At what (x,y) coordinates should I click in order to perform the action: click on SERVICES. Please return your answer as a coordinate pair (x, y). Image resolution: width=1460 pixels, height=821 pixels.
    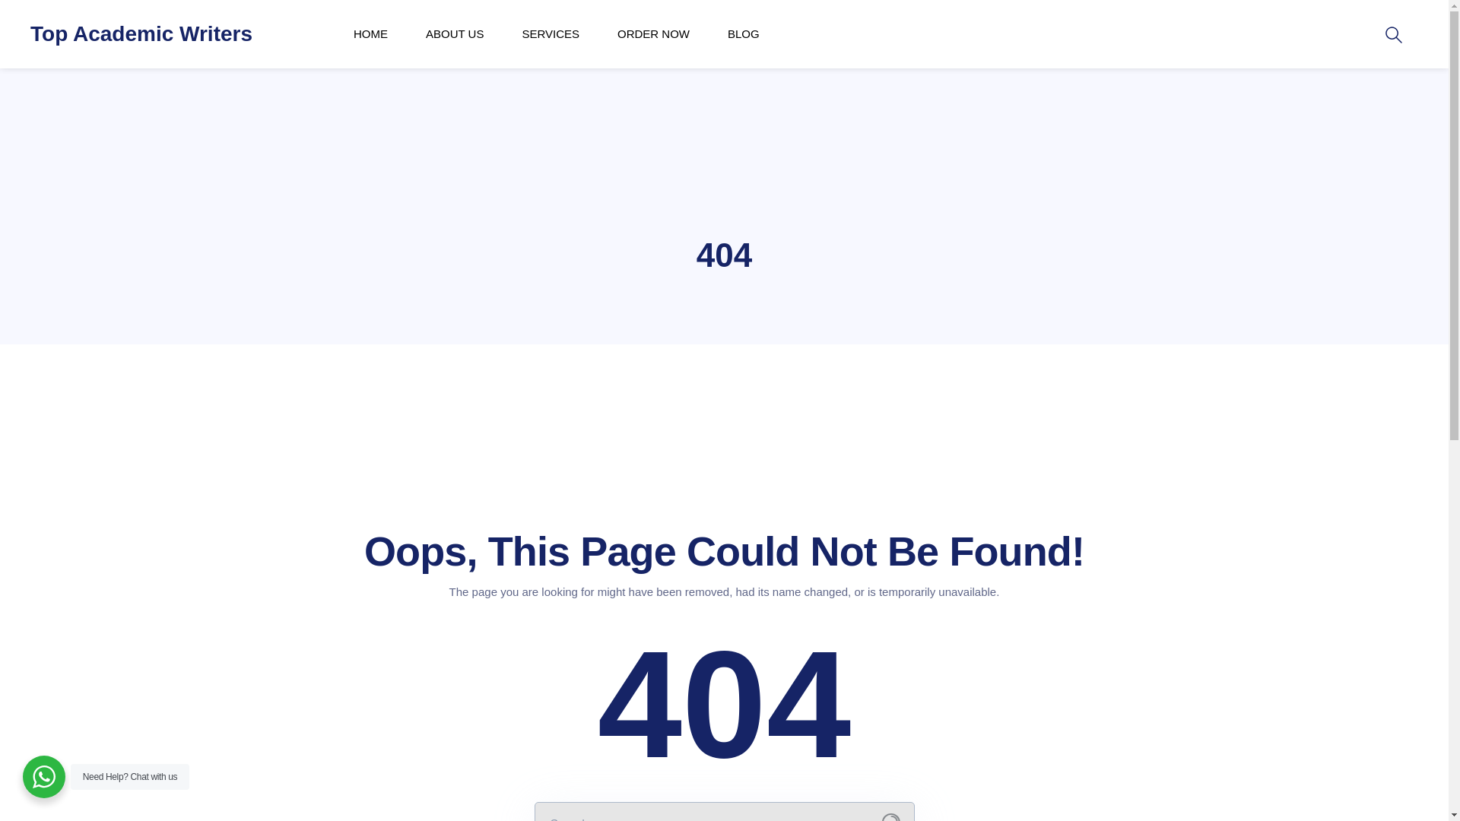
    Looking at the image, I should click on (551, 33).